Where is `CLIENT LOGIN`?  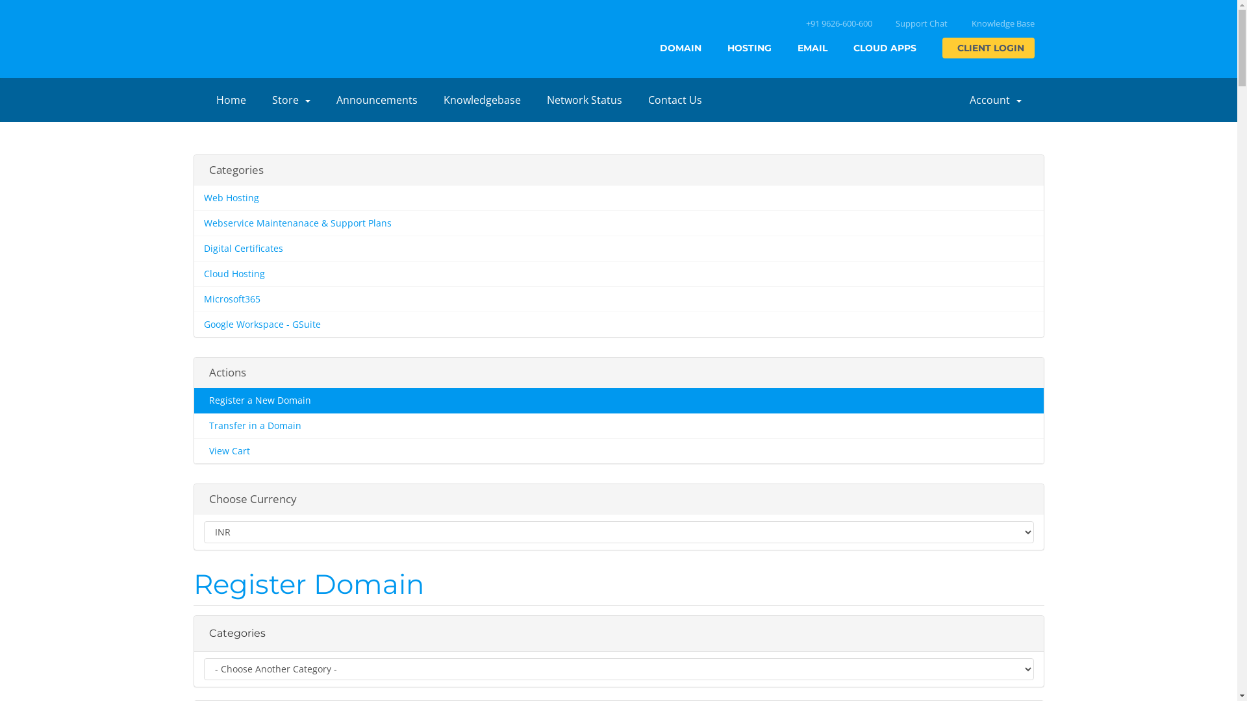 CLIENT LOGIN is located at coordinates (988, 48).